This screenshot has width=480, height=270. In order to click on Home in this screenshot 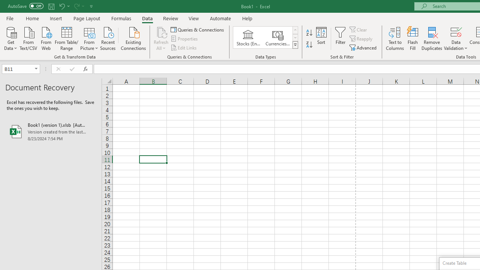, I will do `click(32, 18)`.